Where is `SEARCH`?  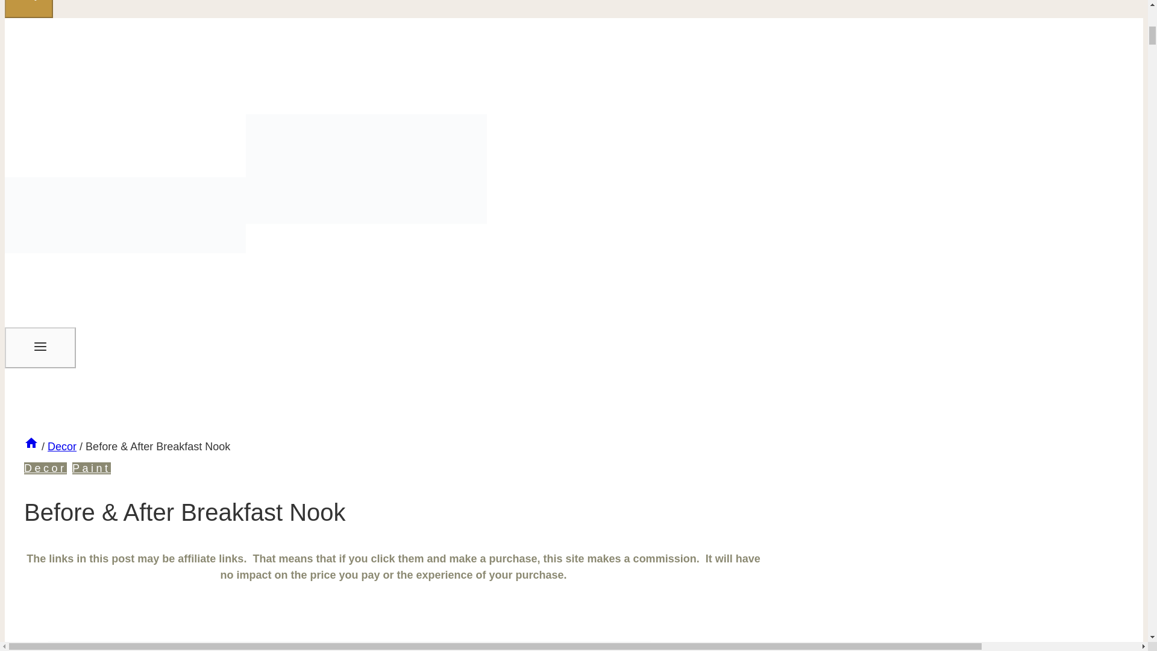
SEARCH is located at coordinates (29, 9).